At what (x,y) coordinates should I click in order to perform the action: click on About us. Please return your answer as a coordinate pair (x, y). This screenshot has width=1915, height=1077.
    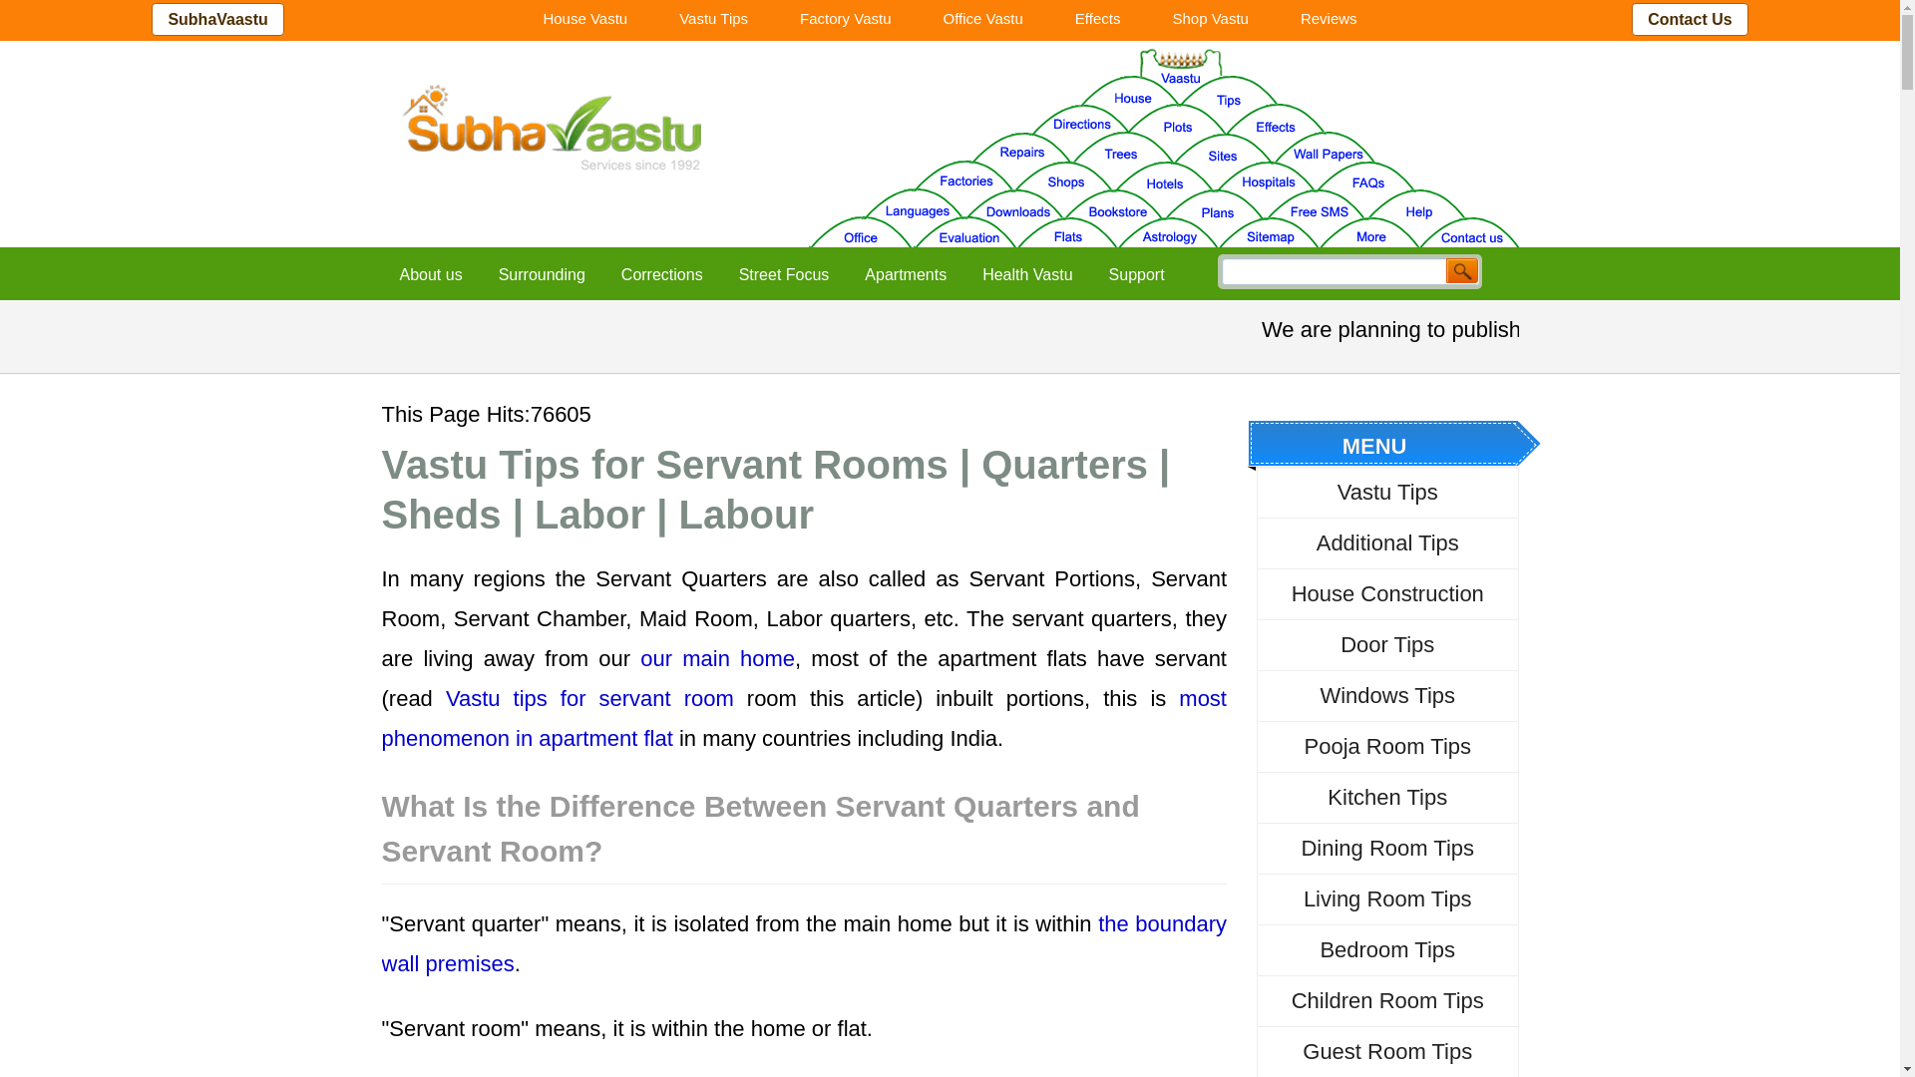
    Looking at the image, I should click on (431, 275).